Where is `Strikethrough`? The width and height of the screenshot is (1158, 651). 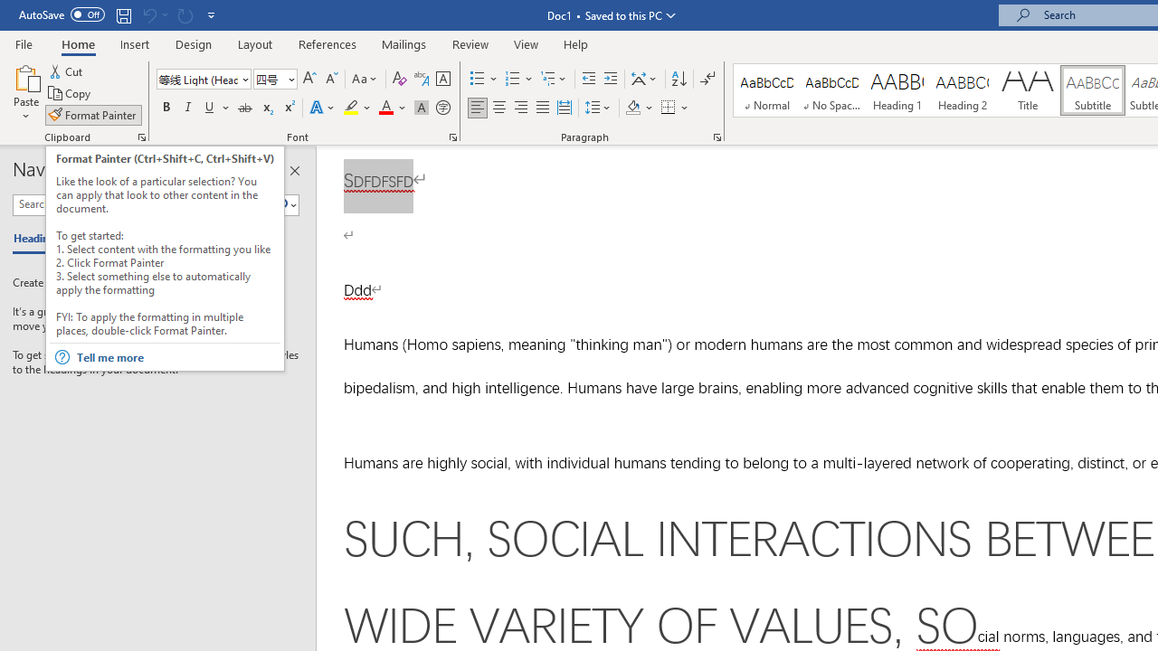
Strikethrough is located at coordinates (244, 108).